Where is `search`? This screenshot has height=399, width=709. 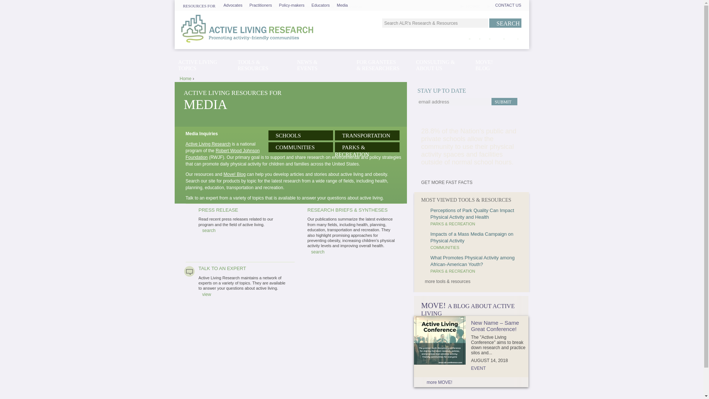 search is located at coordinates (315, 252).